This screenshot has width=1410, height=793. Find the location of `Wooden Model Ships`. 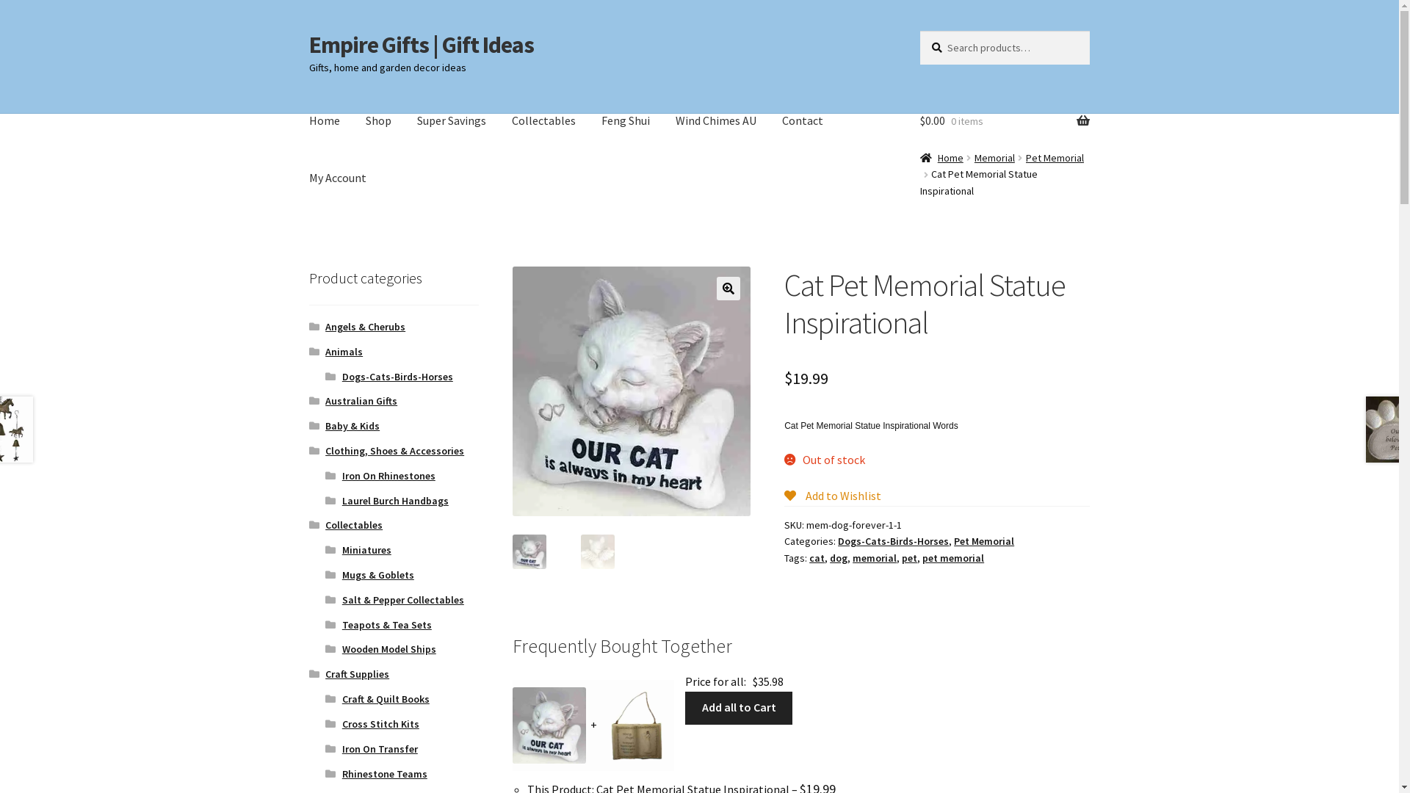

Wooden Model Ships is located at coordinates (389, 649).